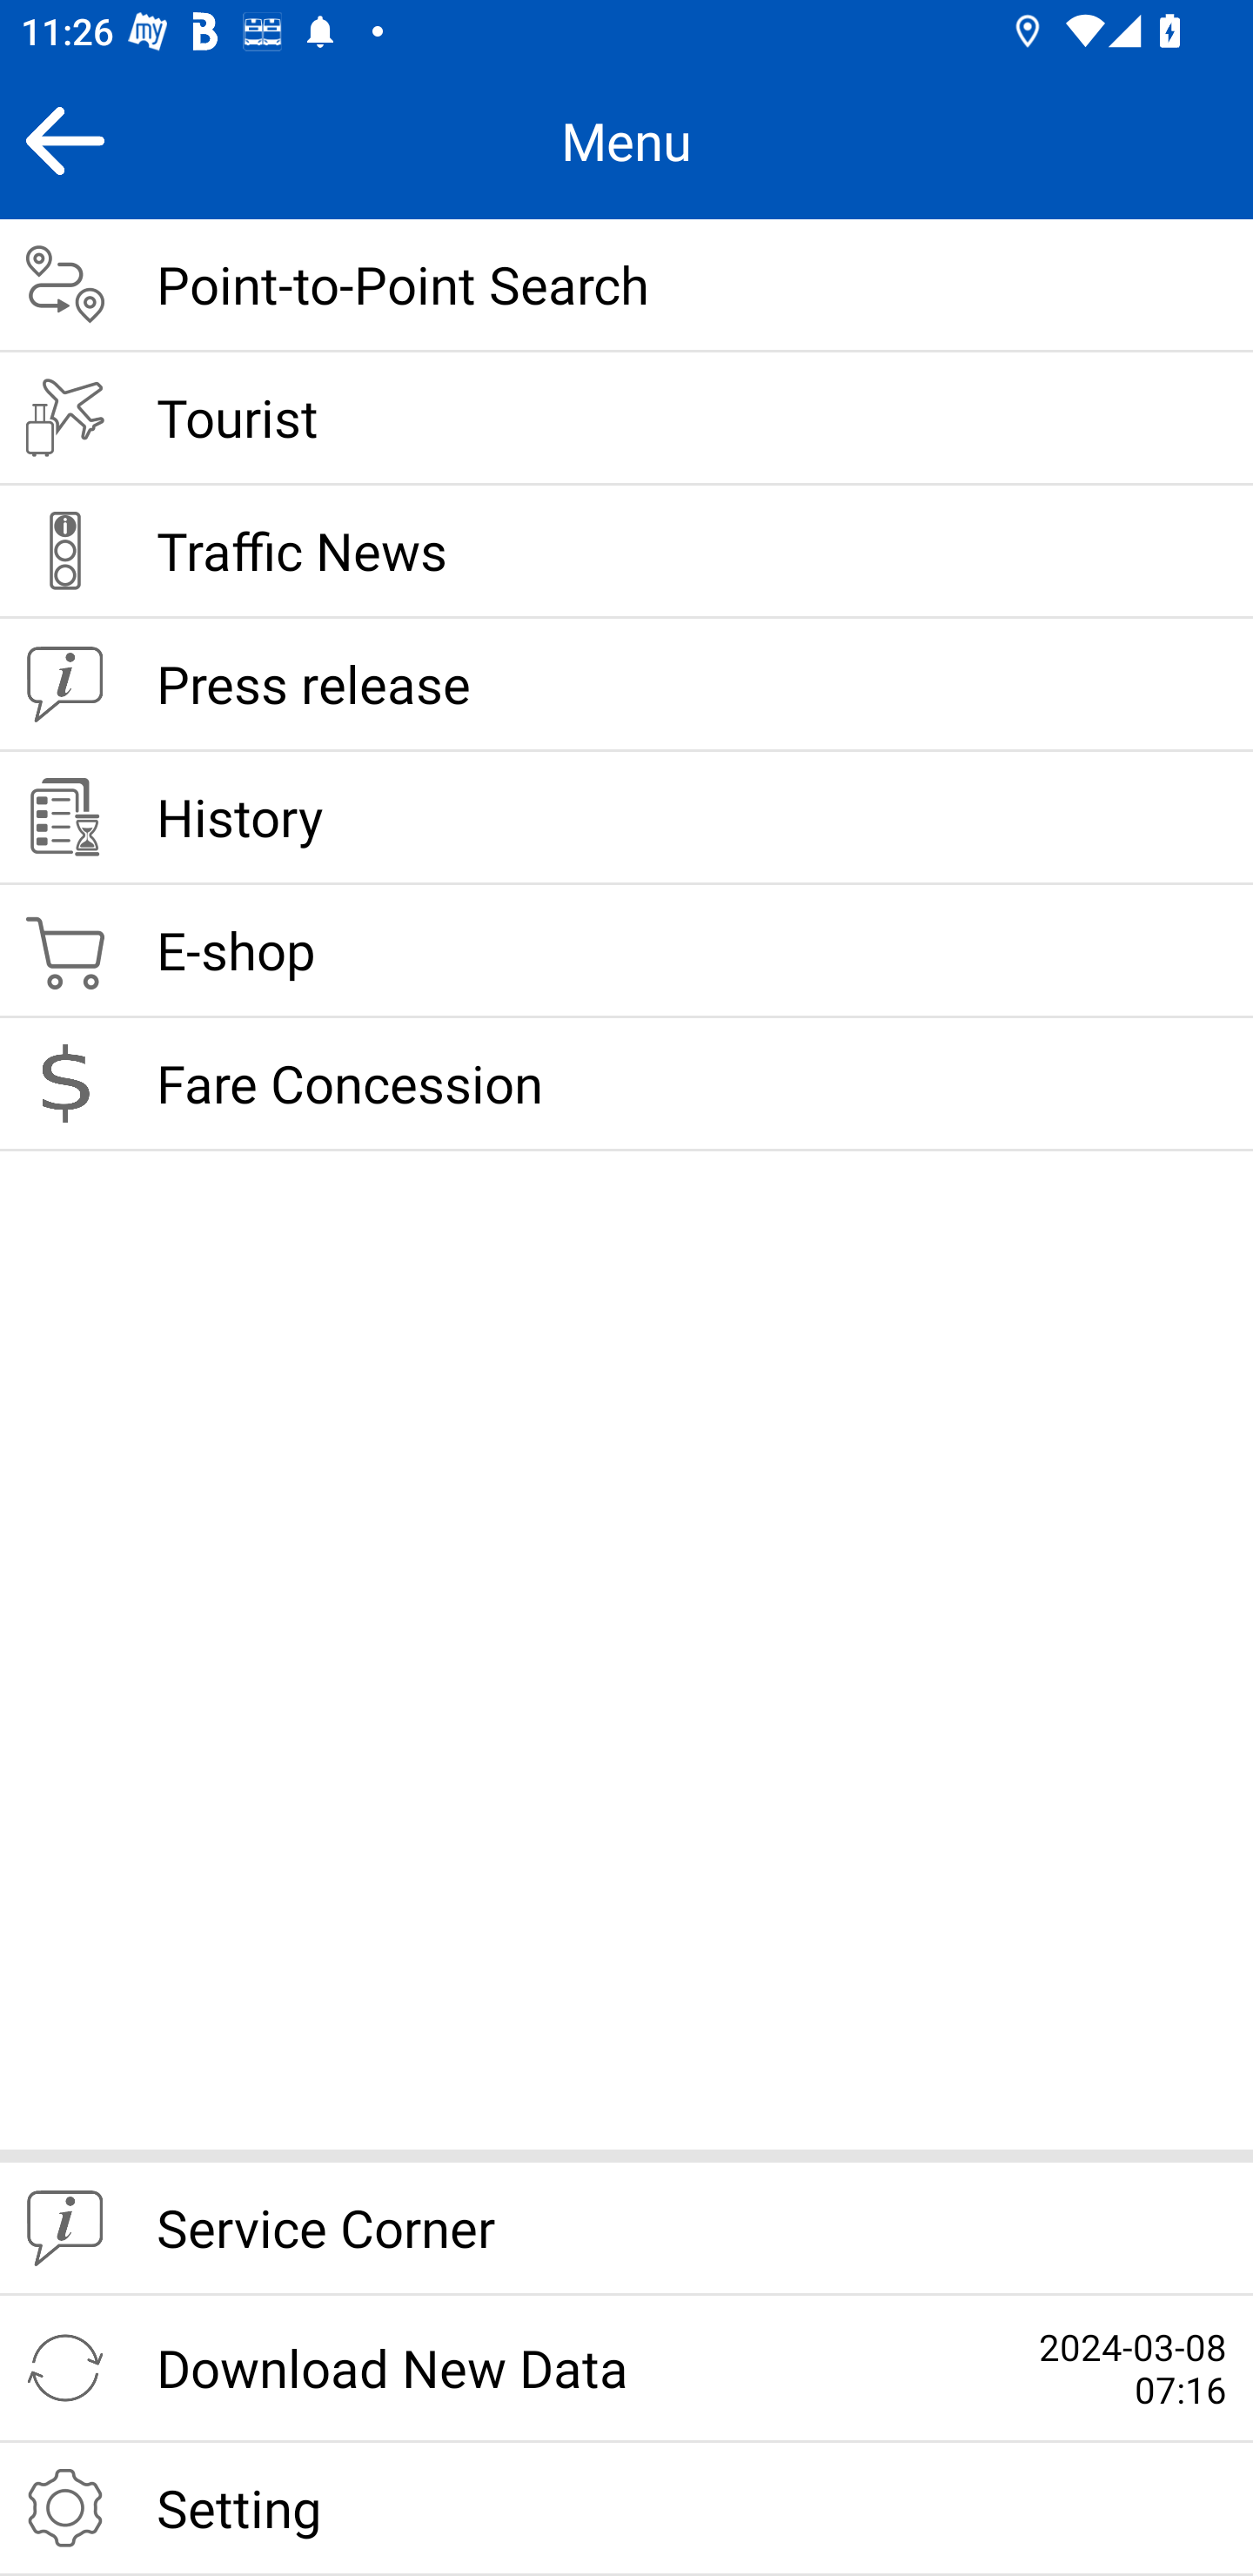 The image size is (1253, 2576). What do you see at coordinates (626, 552) in the screenshot?
I see `Traffic News` at bounding box center [626, 552].